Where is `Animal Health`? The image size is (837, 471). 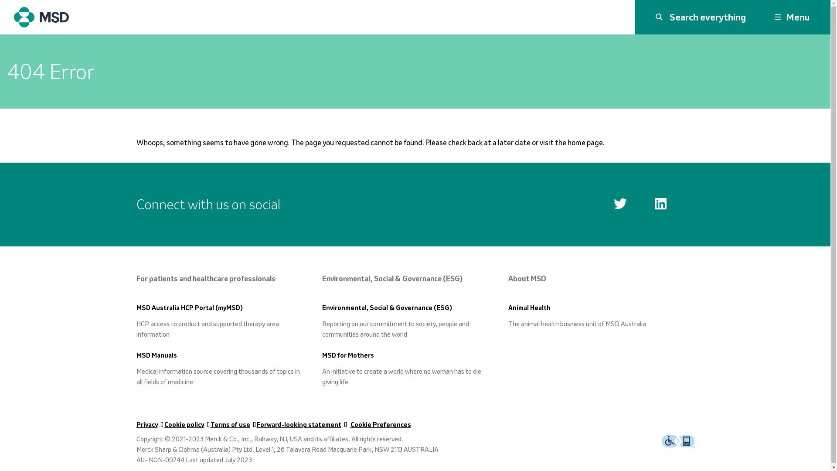 Animal Health is located at coordinates (529, 309).